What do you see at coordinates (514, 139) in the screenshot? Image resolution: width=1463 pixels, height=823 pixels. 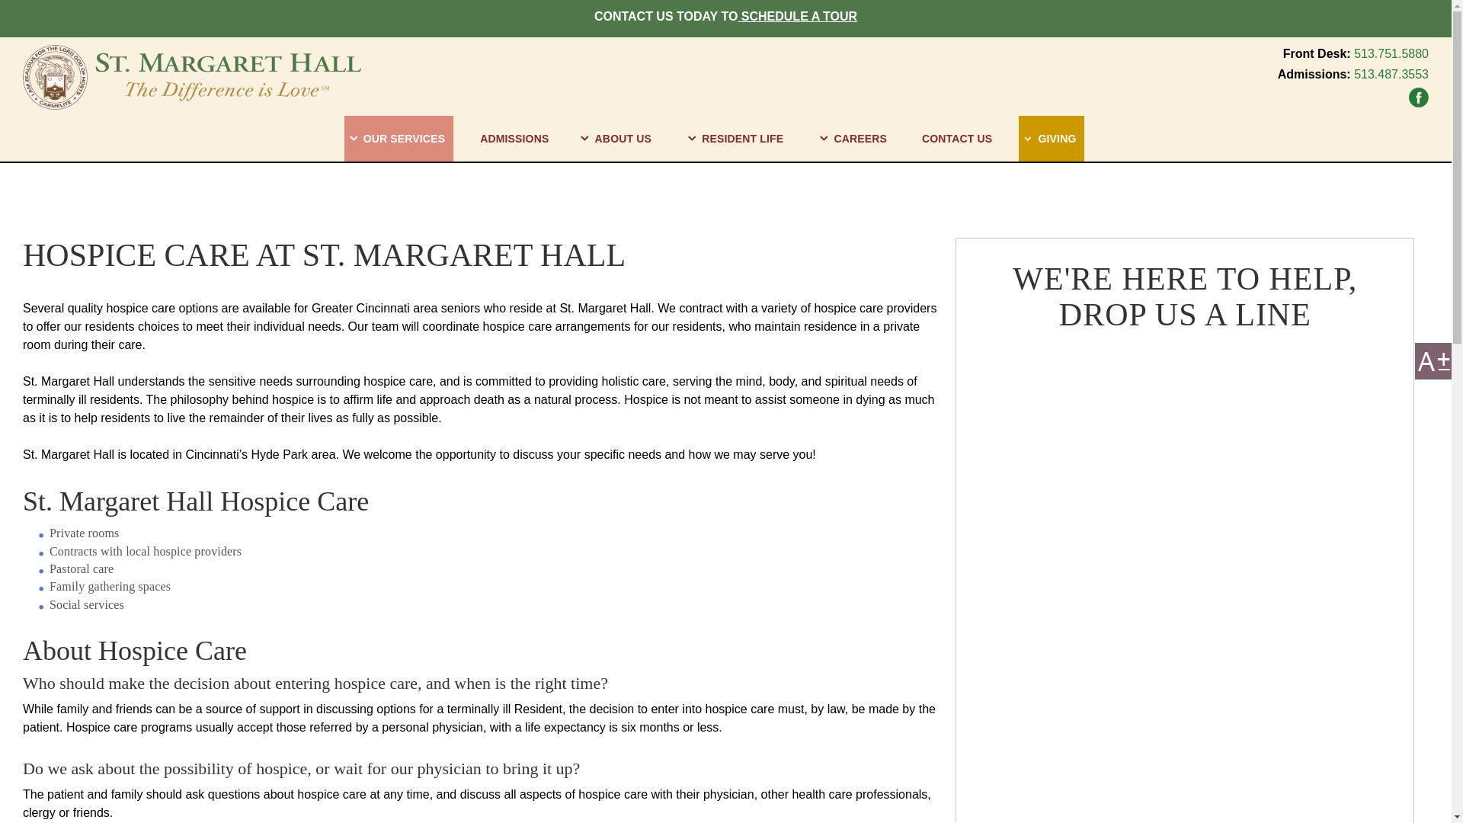 I see `ADMISSIONS` at bounding box center [514, 139].